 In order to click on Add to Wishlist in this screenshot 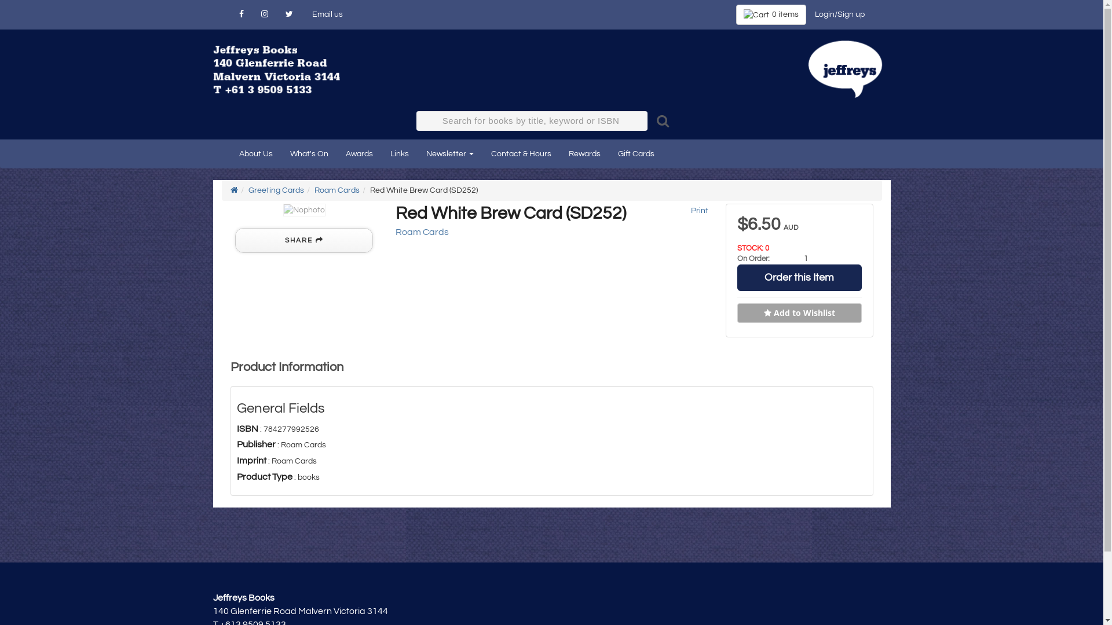, I will do `click(799, 313)`.